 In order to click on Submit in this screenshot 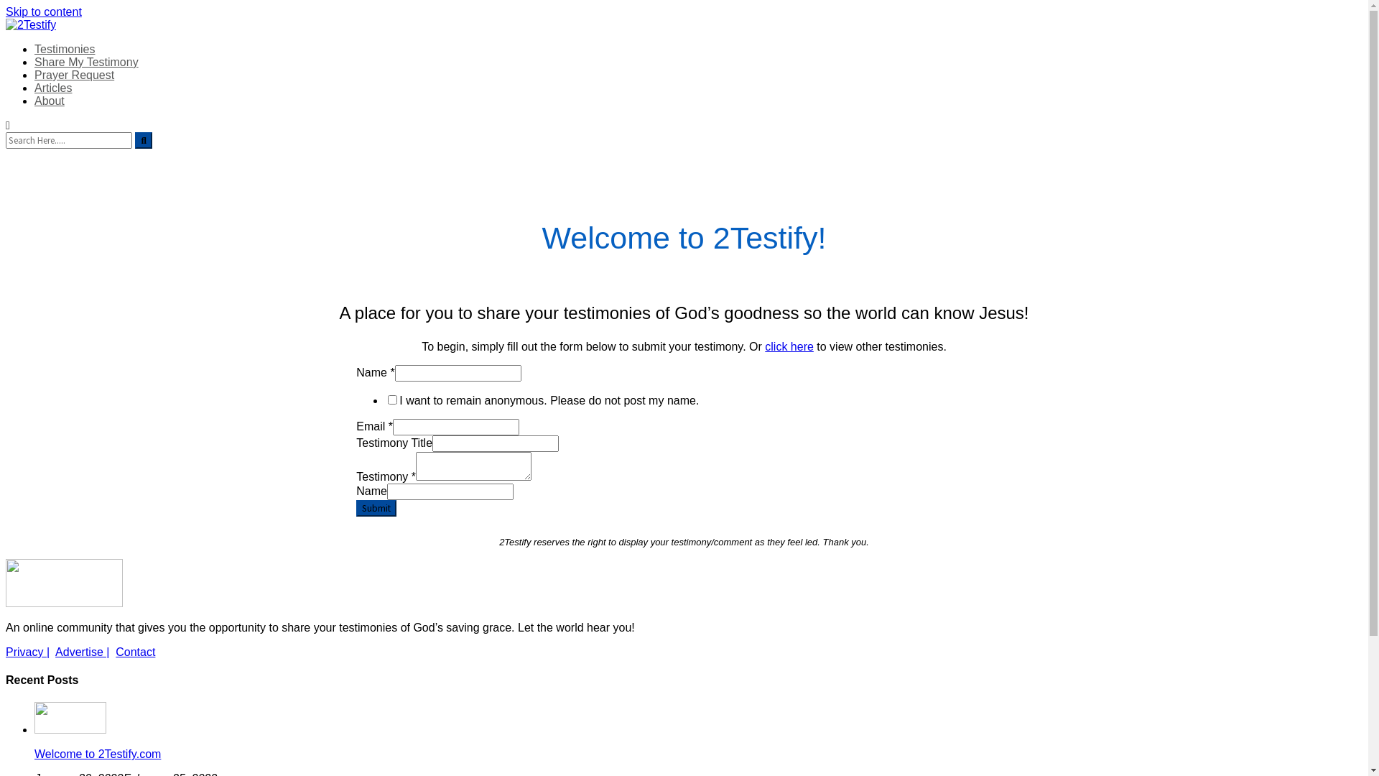, I will do `click(376, 509)`.